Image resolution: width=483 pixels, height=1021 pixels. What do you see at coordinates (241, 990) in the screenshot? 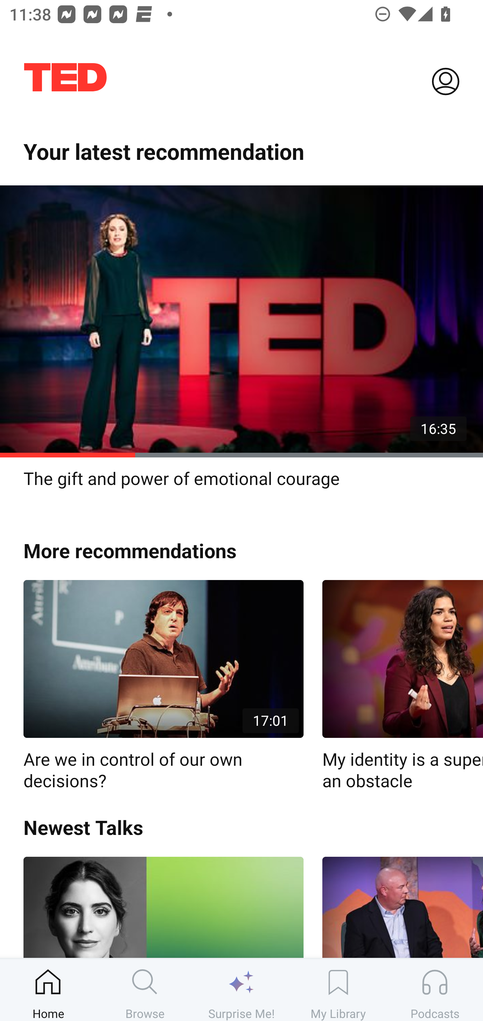
I see `Surprise Me!` at bounding box center [241, 990].